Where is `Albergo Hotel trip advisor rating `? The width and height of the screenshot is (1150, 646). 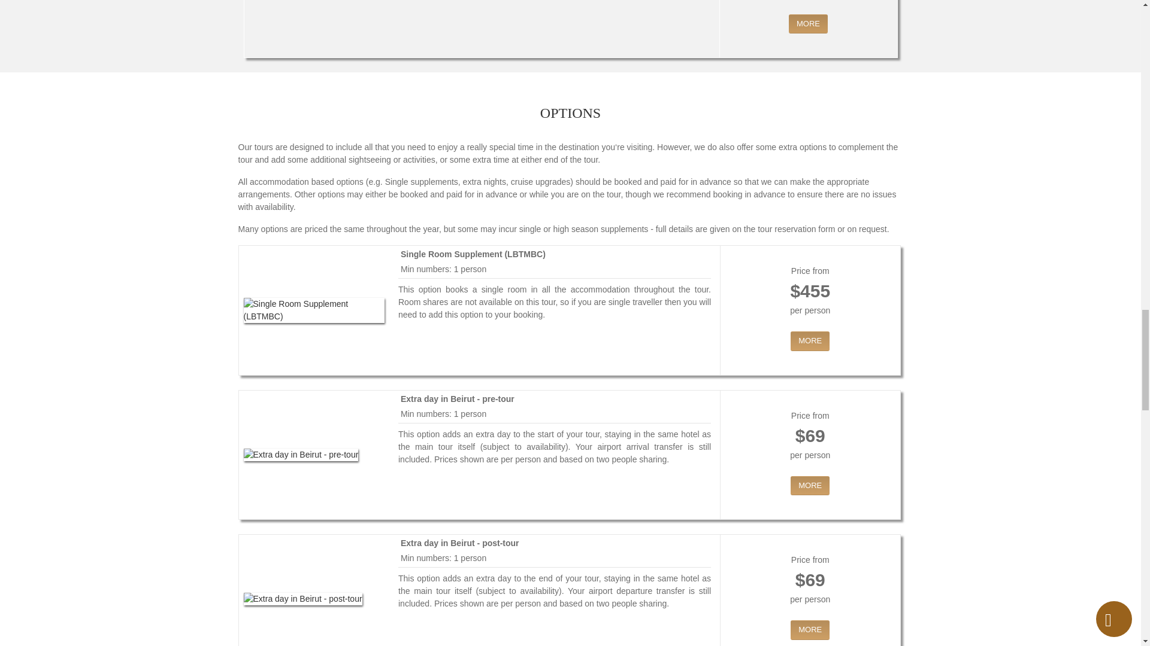 Albergo Hotel trip advisor rating  is located at coordinates (843, 2).